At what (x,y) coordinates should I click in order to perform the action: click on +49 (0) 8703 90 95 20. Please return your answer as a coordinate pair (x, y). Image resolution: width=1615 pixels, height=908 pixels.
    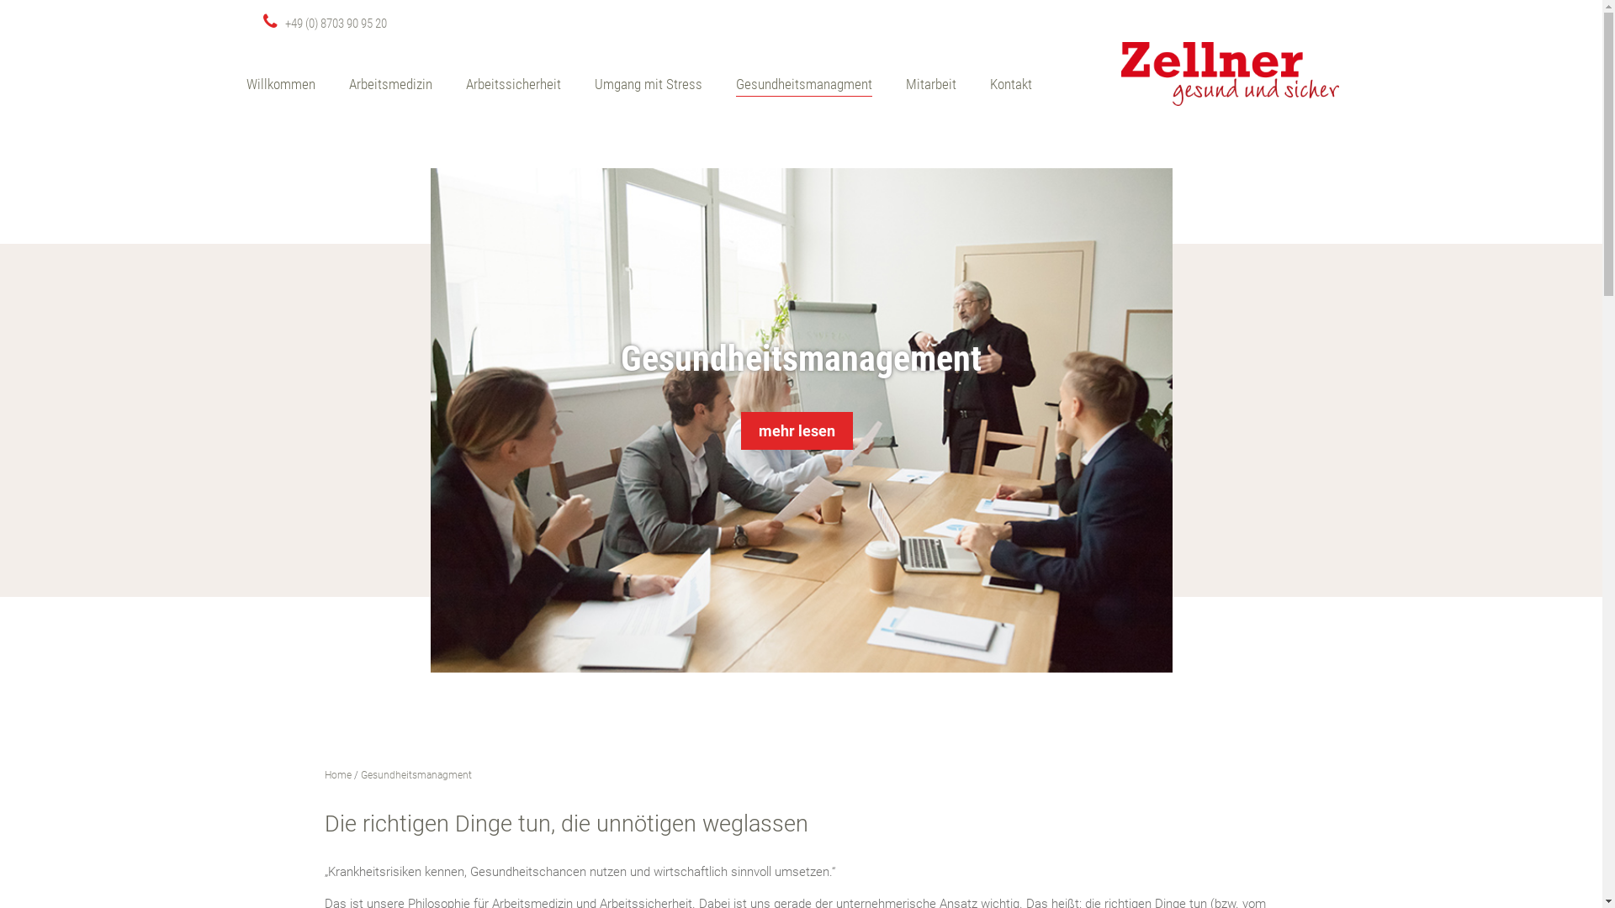
    Looking at the image, I should click on (325, 24).